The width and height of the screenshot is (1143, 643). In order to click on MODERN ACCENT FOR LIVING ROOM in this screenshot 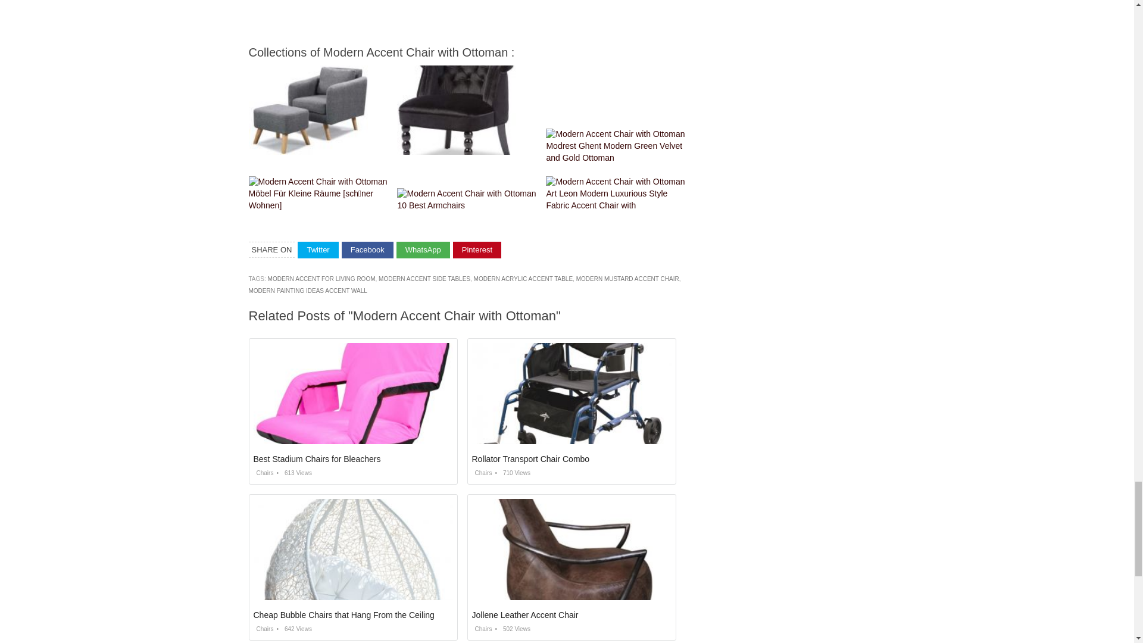, I will do `click(321, 279)`.